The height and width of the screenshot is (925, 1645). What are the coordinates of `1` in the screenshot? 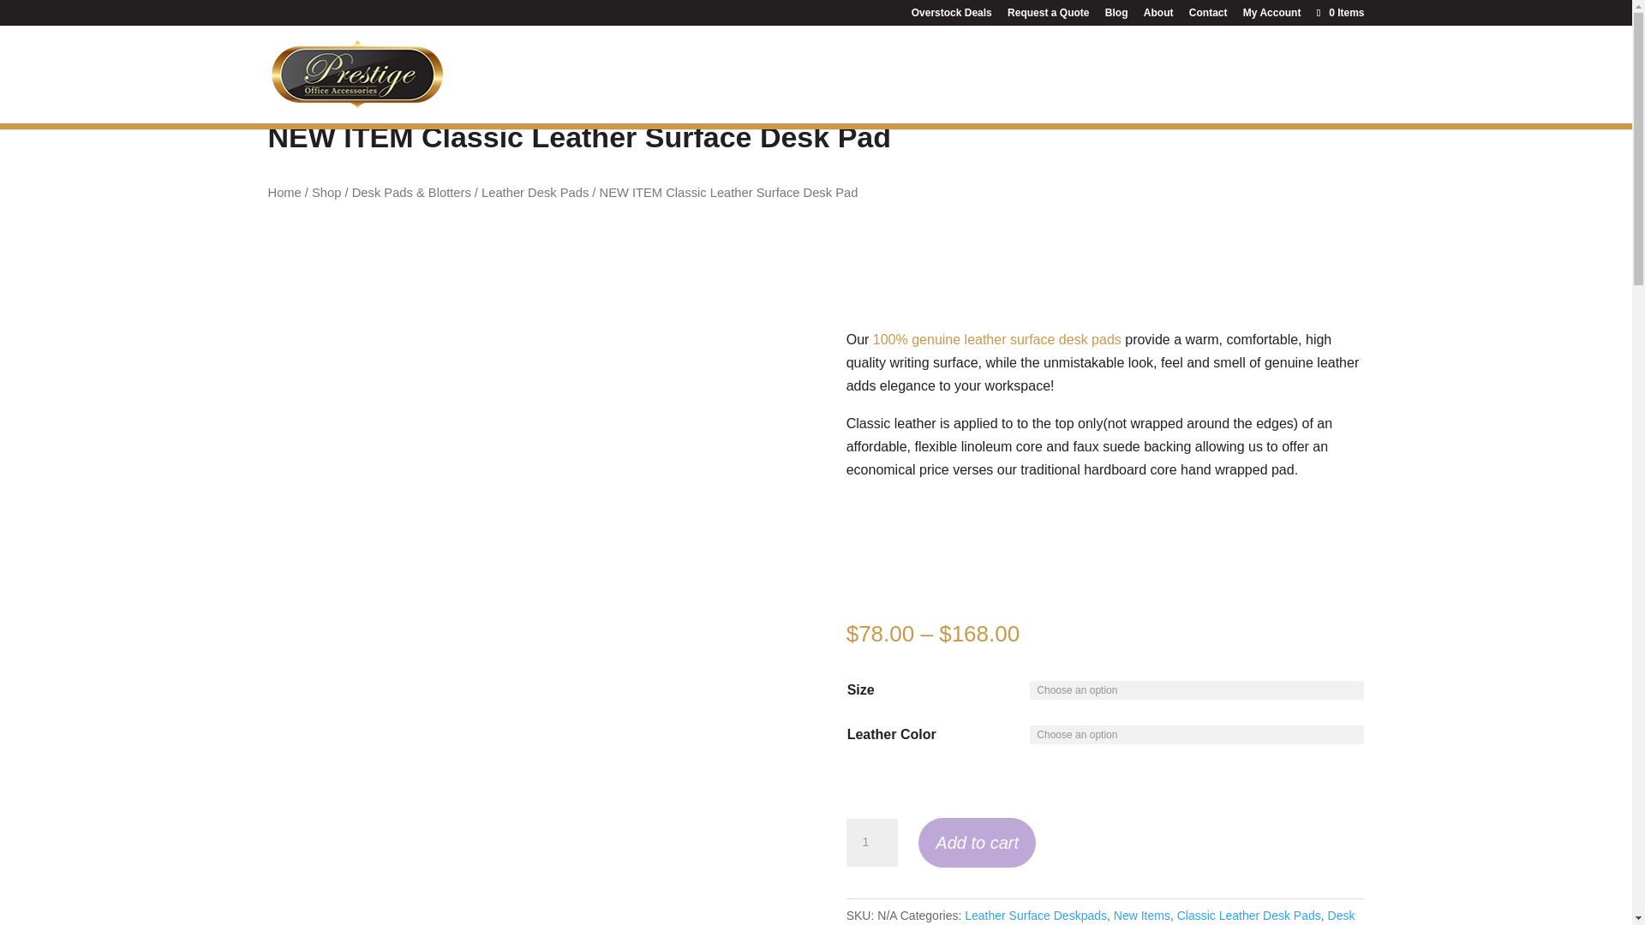 It's located at (872, 842).